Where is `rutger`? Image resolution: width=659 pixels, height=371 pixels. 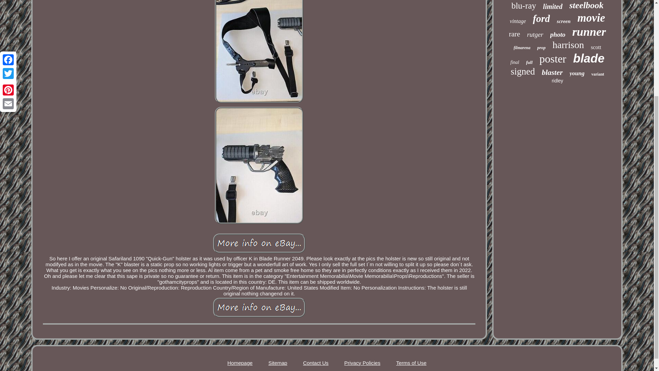
rutger is located at coordinates (535, 34).